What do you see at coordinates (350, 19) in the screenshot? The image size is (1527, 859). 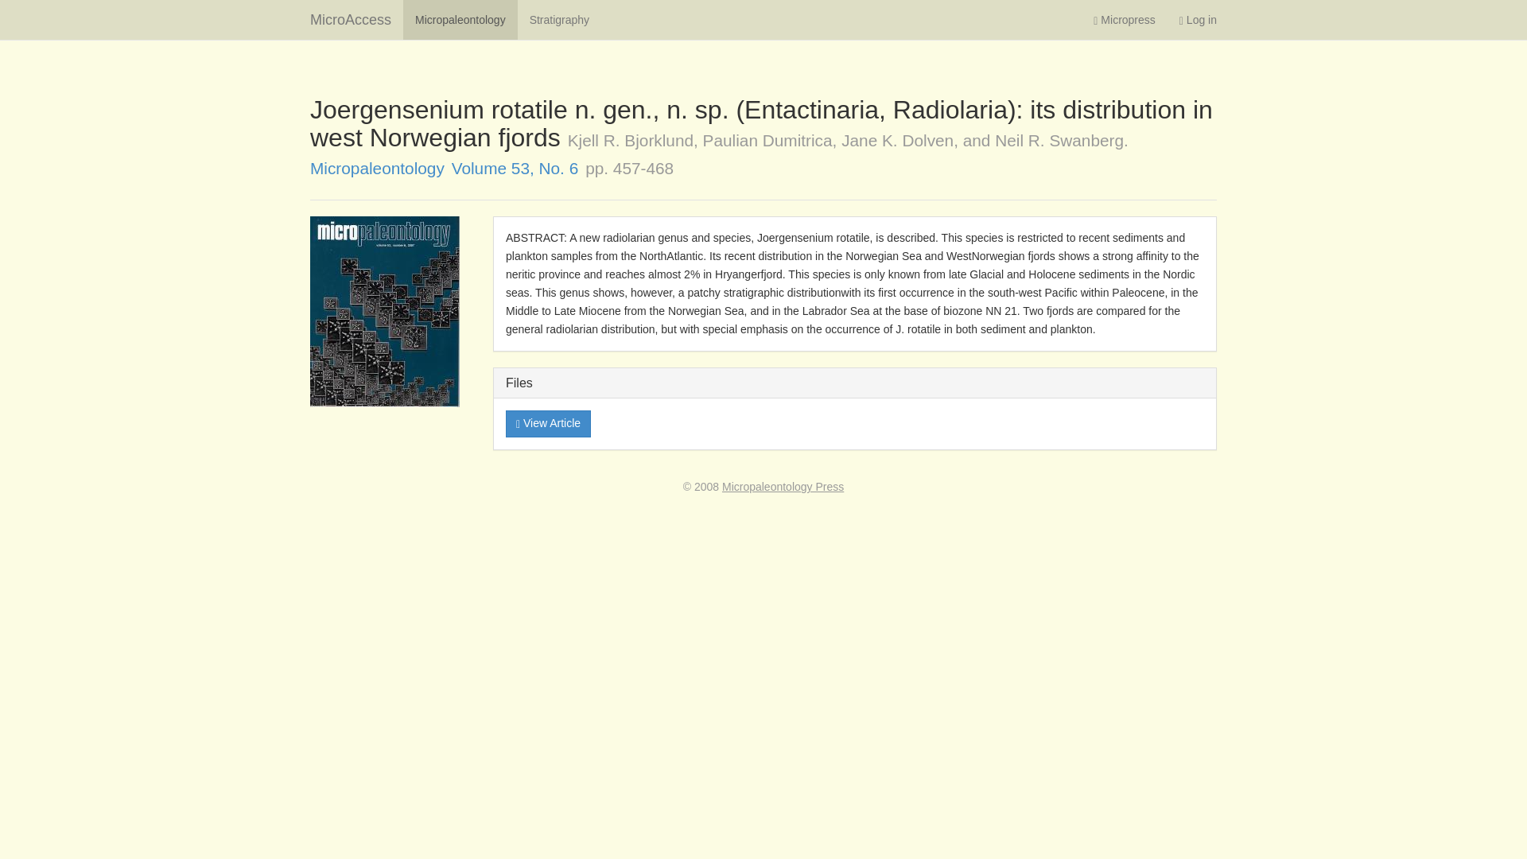 I see `MicroAccess` at bounding box center [350, 19].